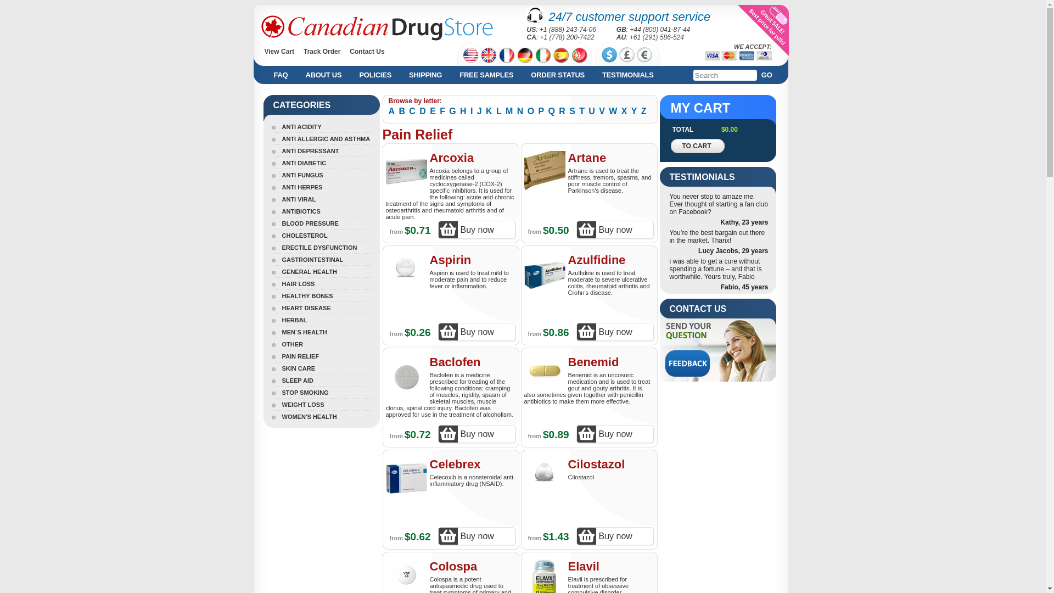 Image resolution: width=1054 pixels, height=593 pixels. Describe the element at coordinates (367, 52) in the screenshot. I see `Contact Us` at that location.